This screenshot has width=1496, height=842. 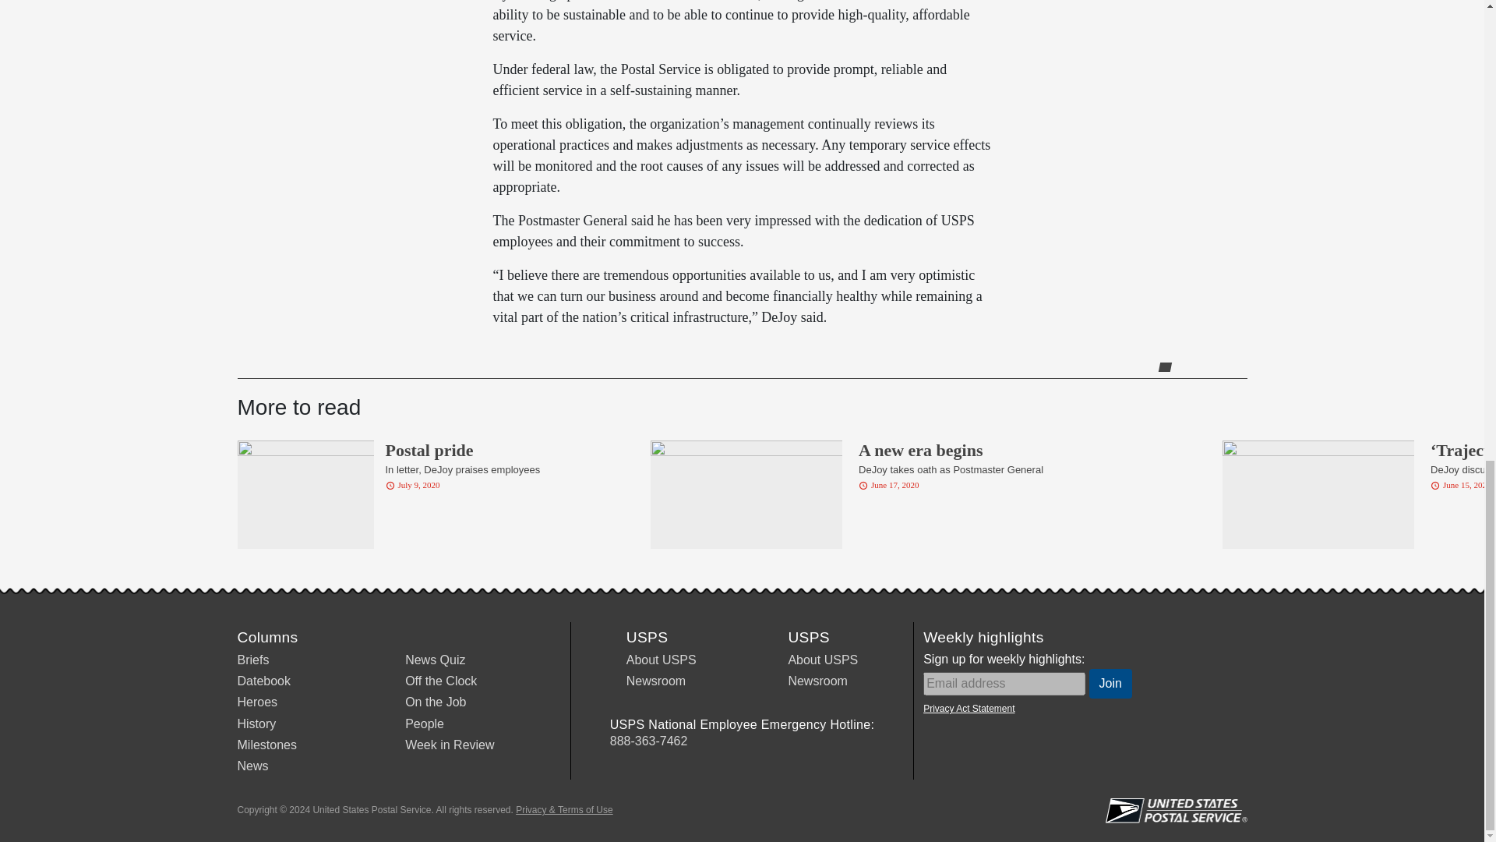 What do you see at coordinates (263, 681) in the screenshot?
I see `Datebook` at bounding box center [263, 681].